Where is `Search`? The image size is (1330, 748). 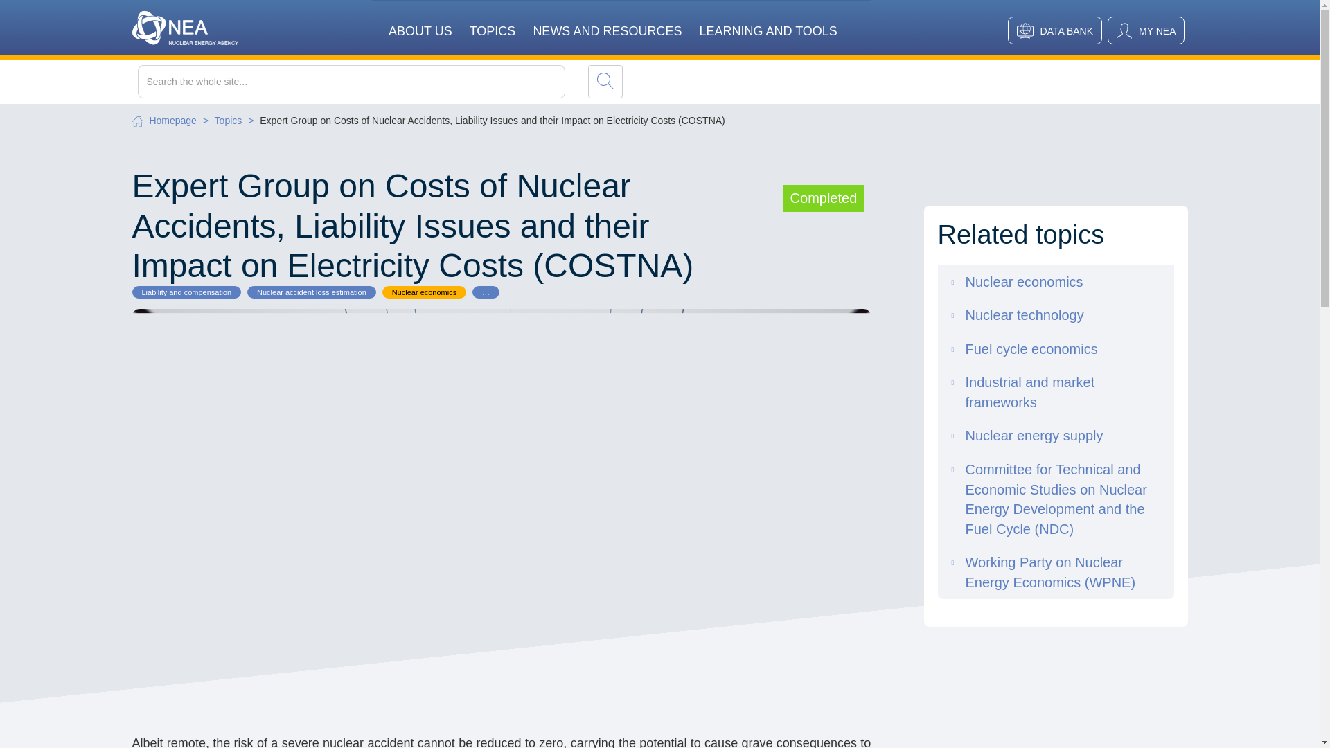
Search is located at coordinates (605, 81).